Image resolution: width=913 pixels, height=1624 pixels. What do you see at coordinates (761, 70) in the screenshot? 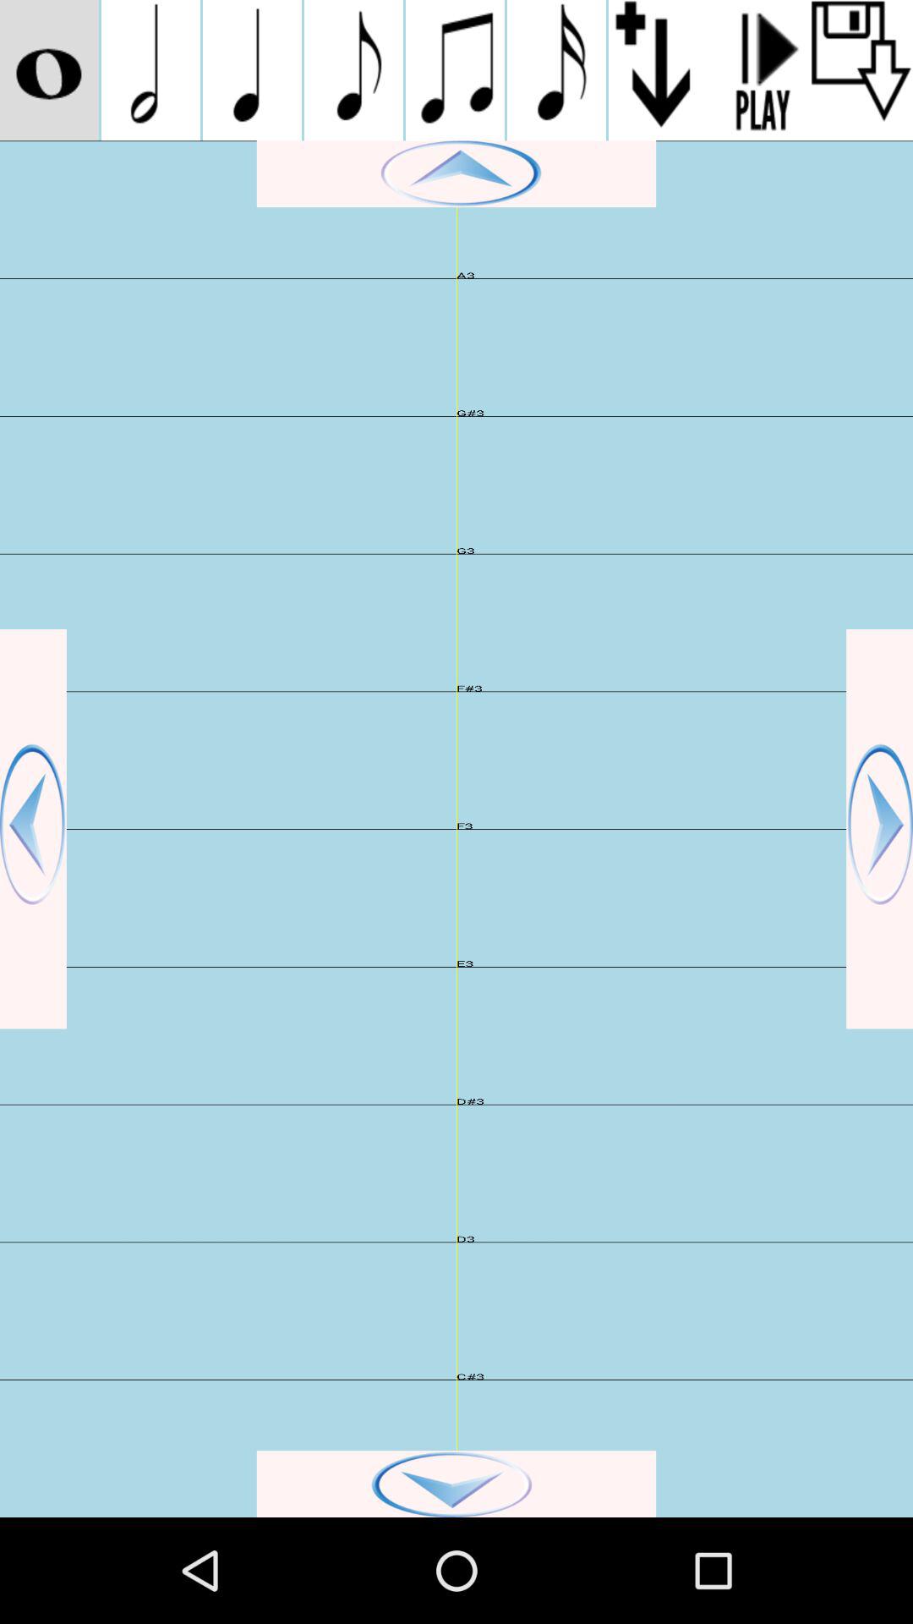
I see `play` at bounding box center [761, 70].